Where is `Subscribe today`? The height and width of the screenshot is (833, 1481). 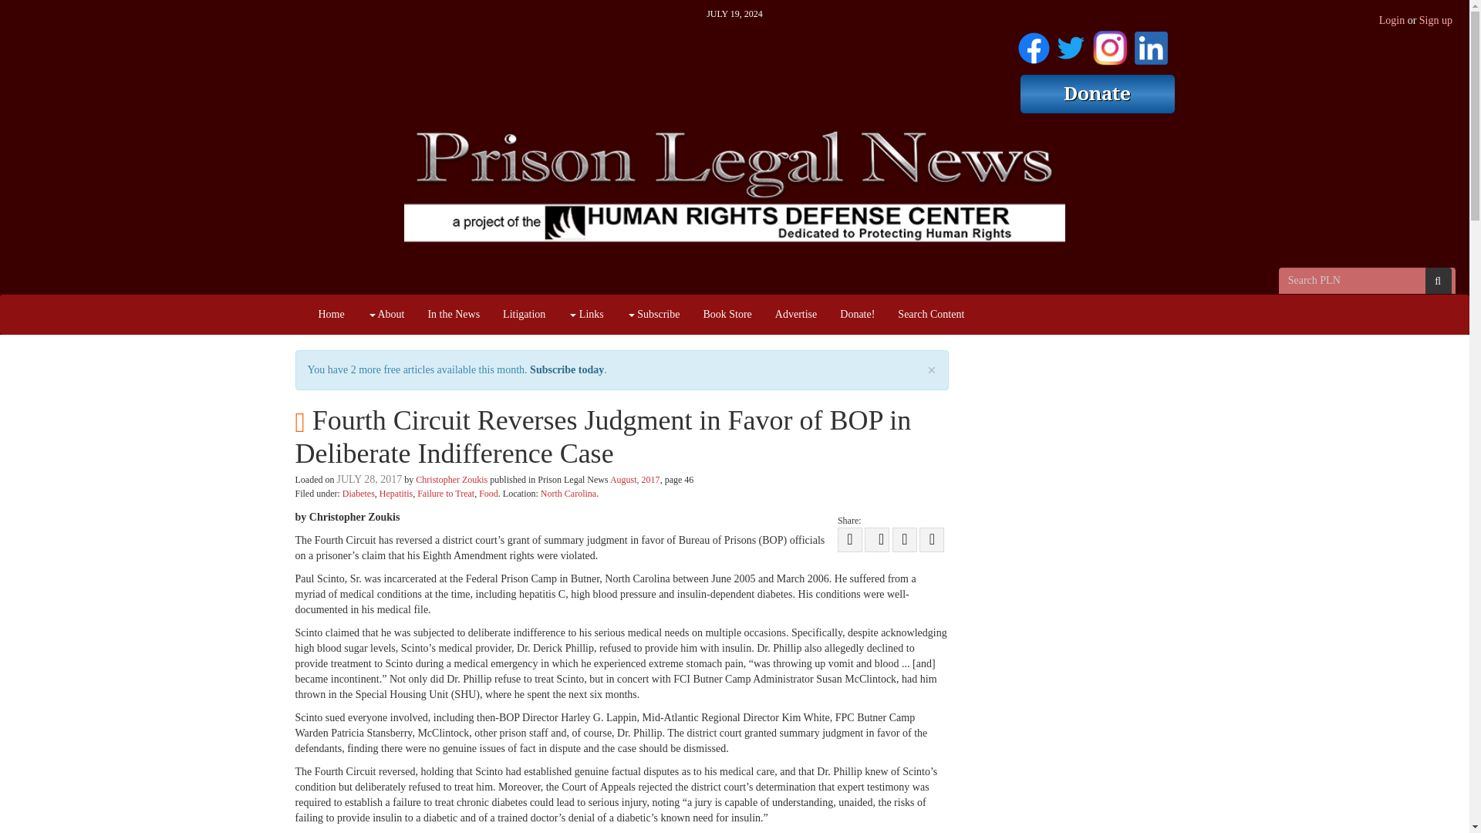 Subscribe today is located at coordinates (567, 369).